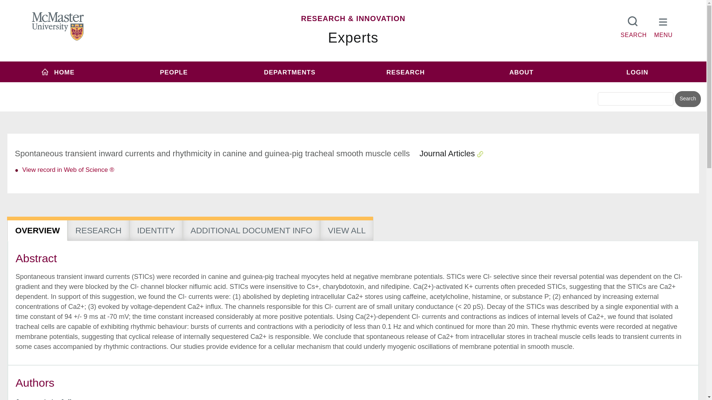  Describe the element at coordinates (58, 26) in the screenshot. I see `MCMASTER LOGO` at that location.